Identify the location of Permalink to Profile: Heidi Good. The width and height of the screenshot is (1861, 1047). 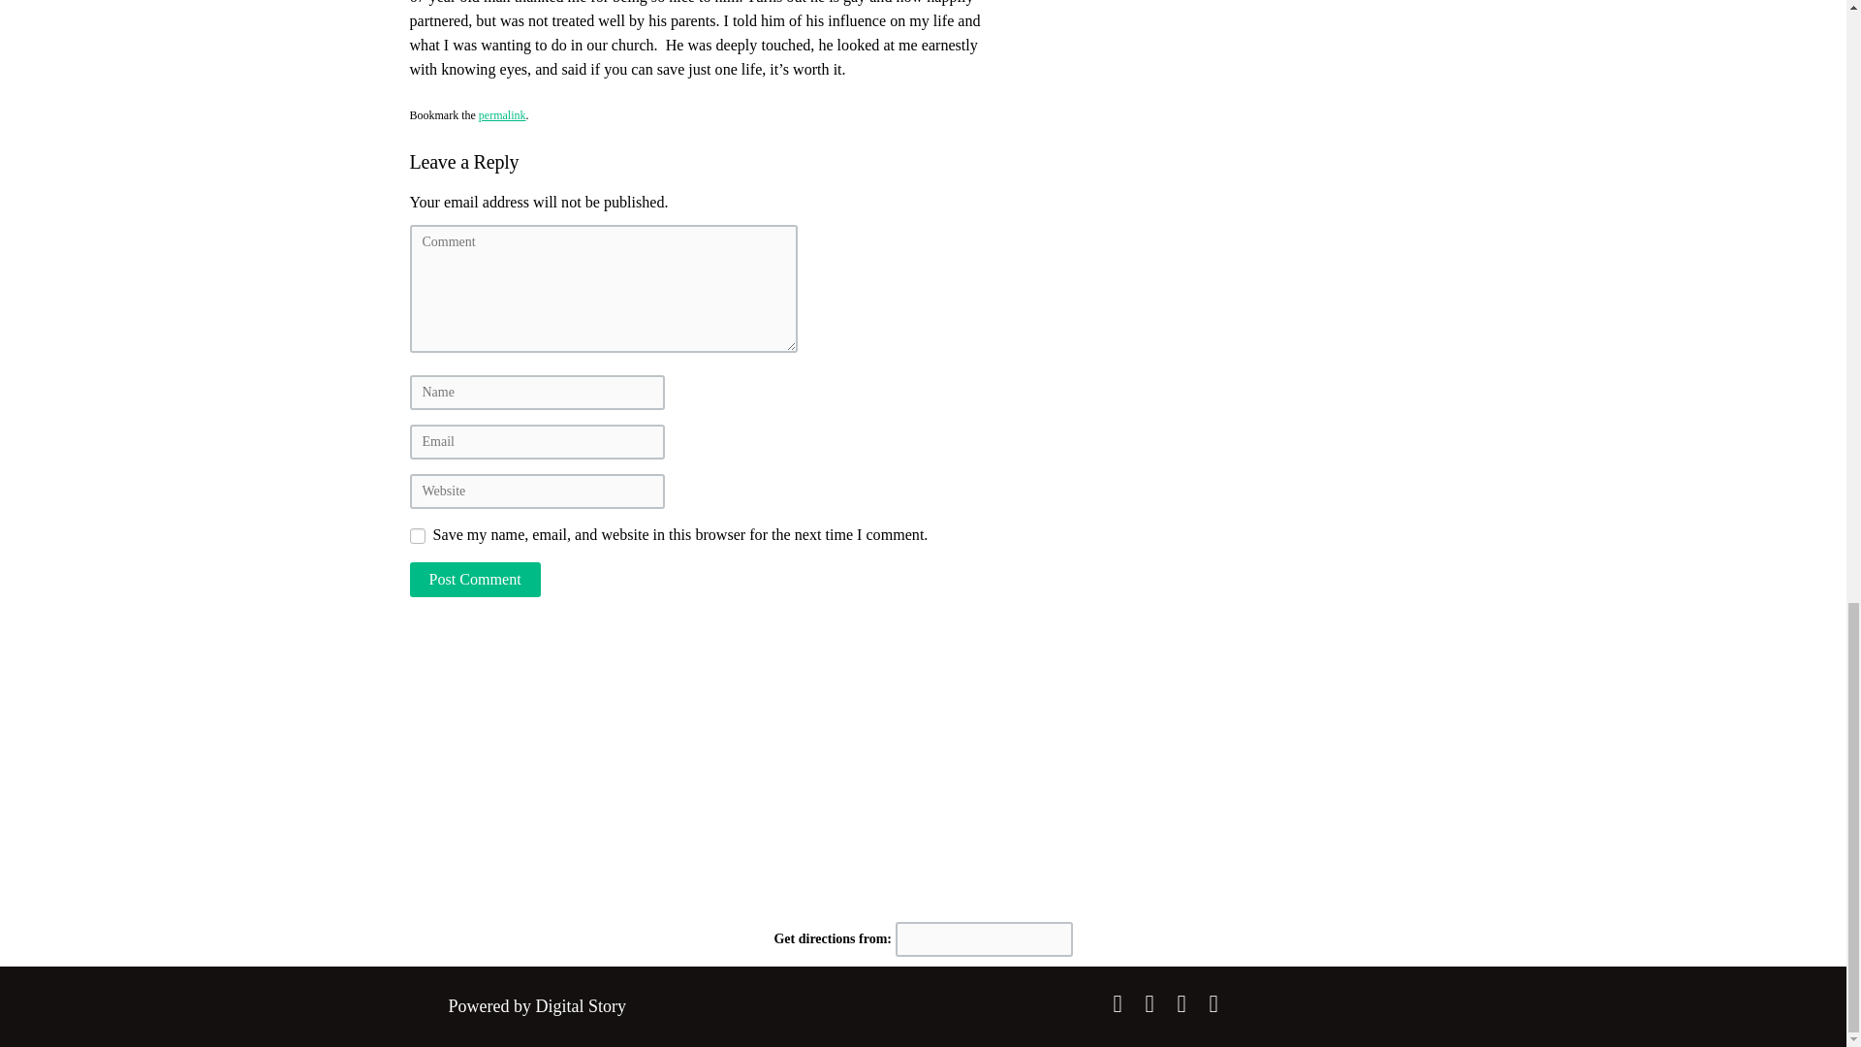
(502, 115).